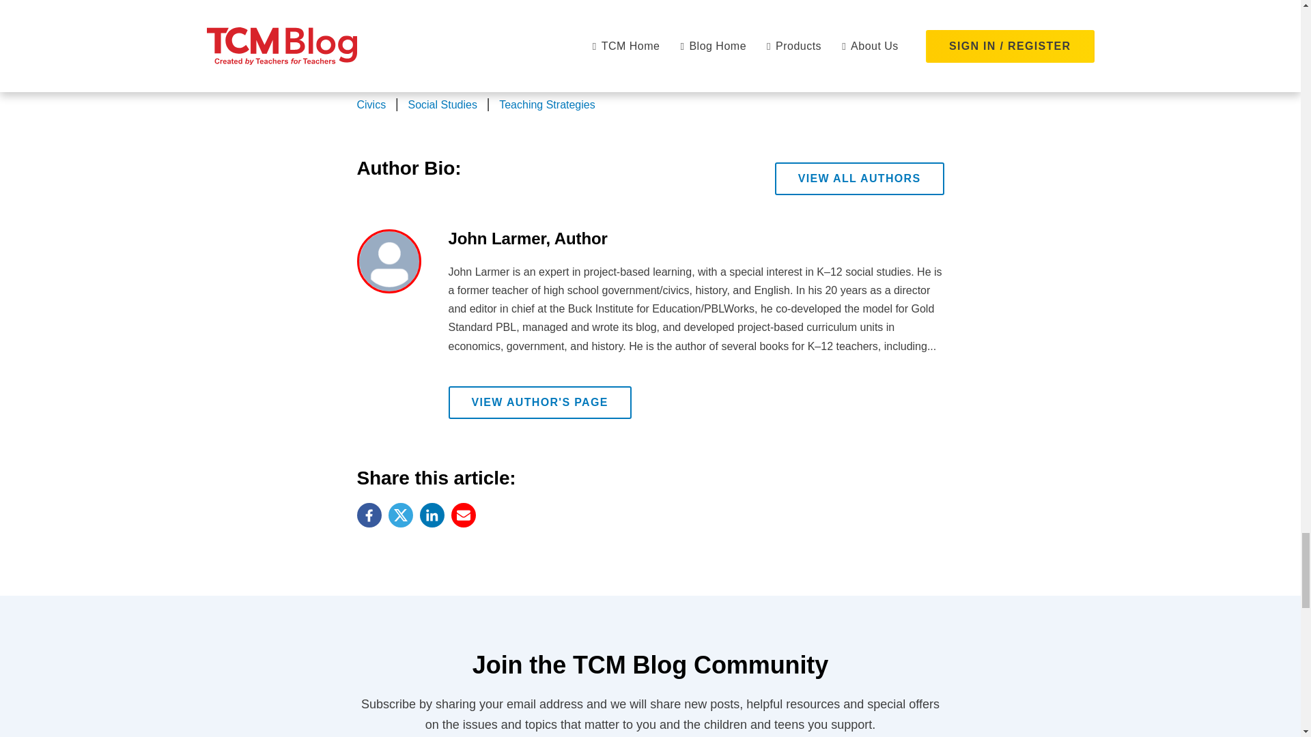  Describe the element at coordinates (442, 104) in the screenshot. I see `Social Studies` at that location.